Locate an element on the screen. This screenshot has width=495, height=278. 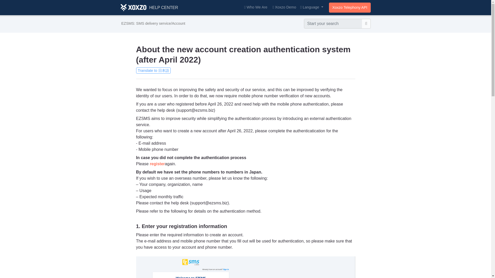
HELP CENTER is located at coordinates (150, 7).